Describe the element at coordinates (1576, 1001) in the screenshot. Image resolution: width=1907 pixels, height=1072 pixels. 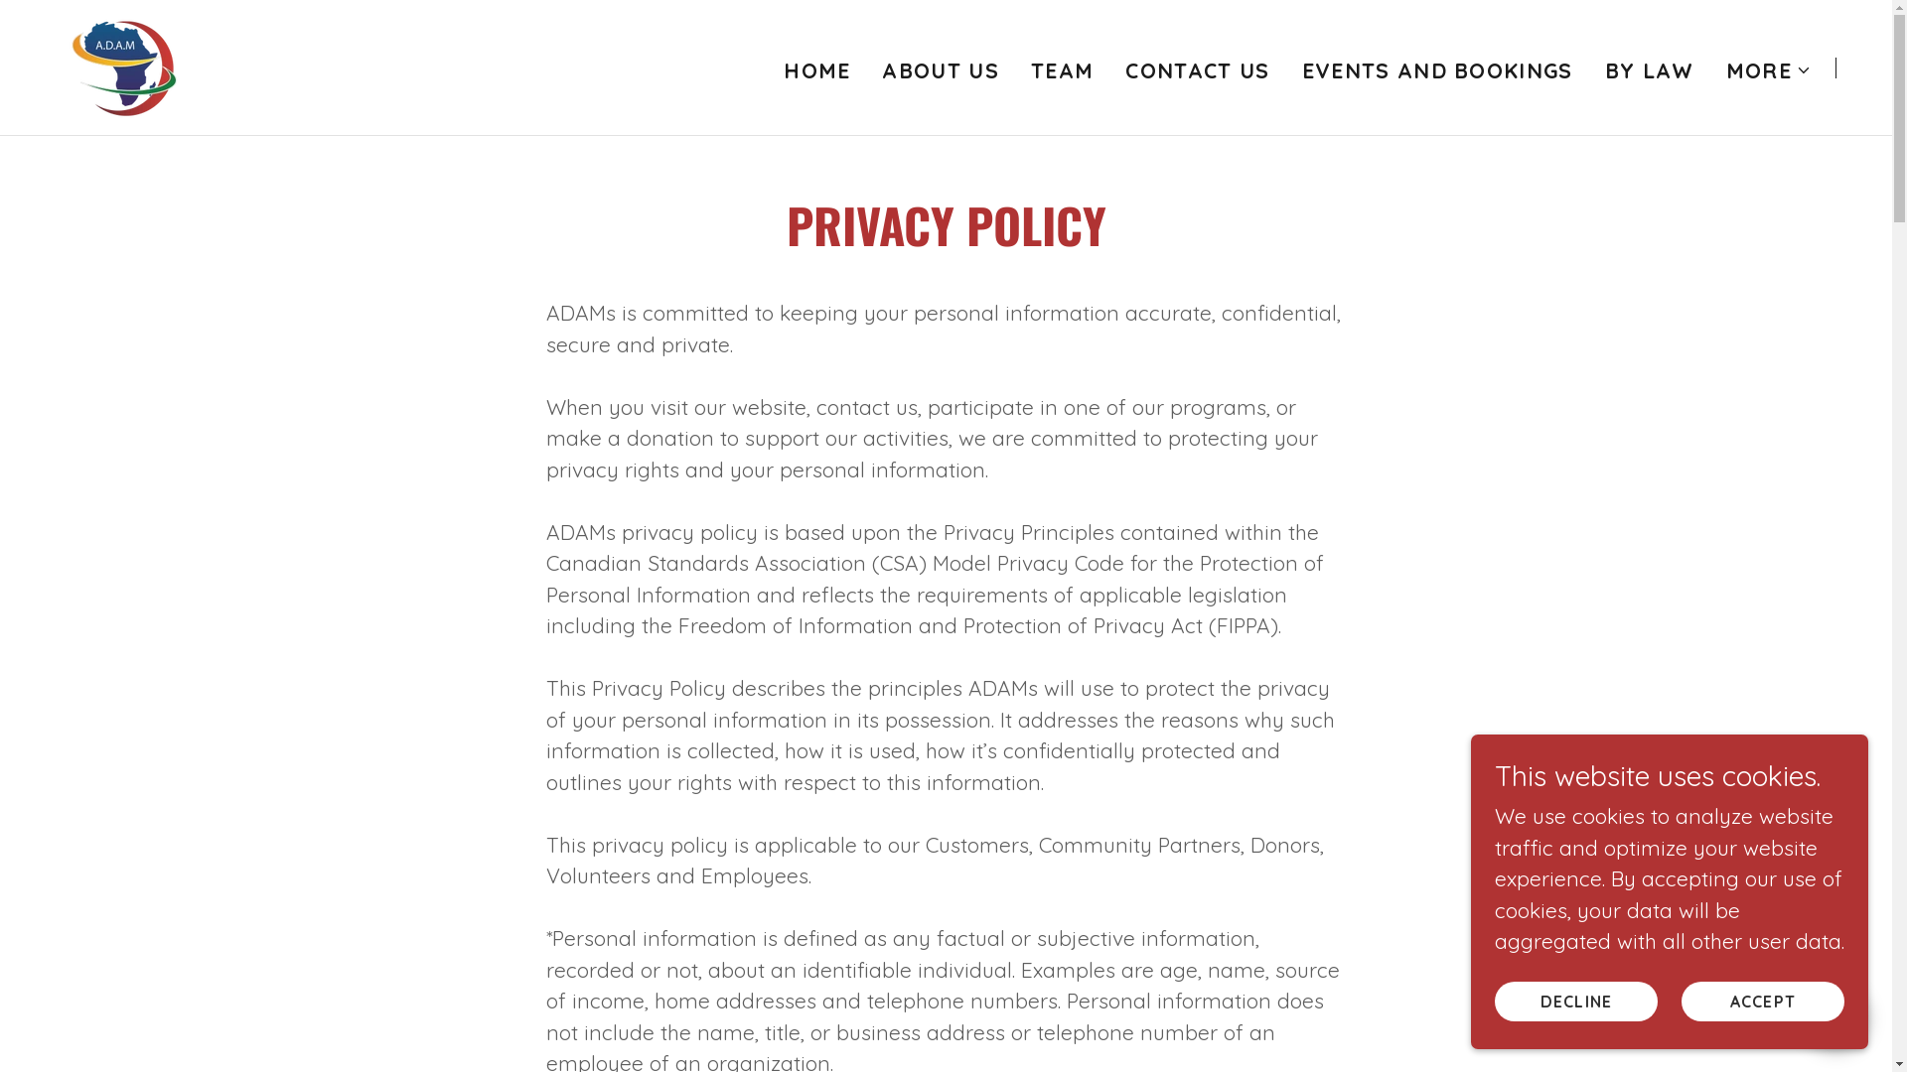
I see `DECLINE` at that location.